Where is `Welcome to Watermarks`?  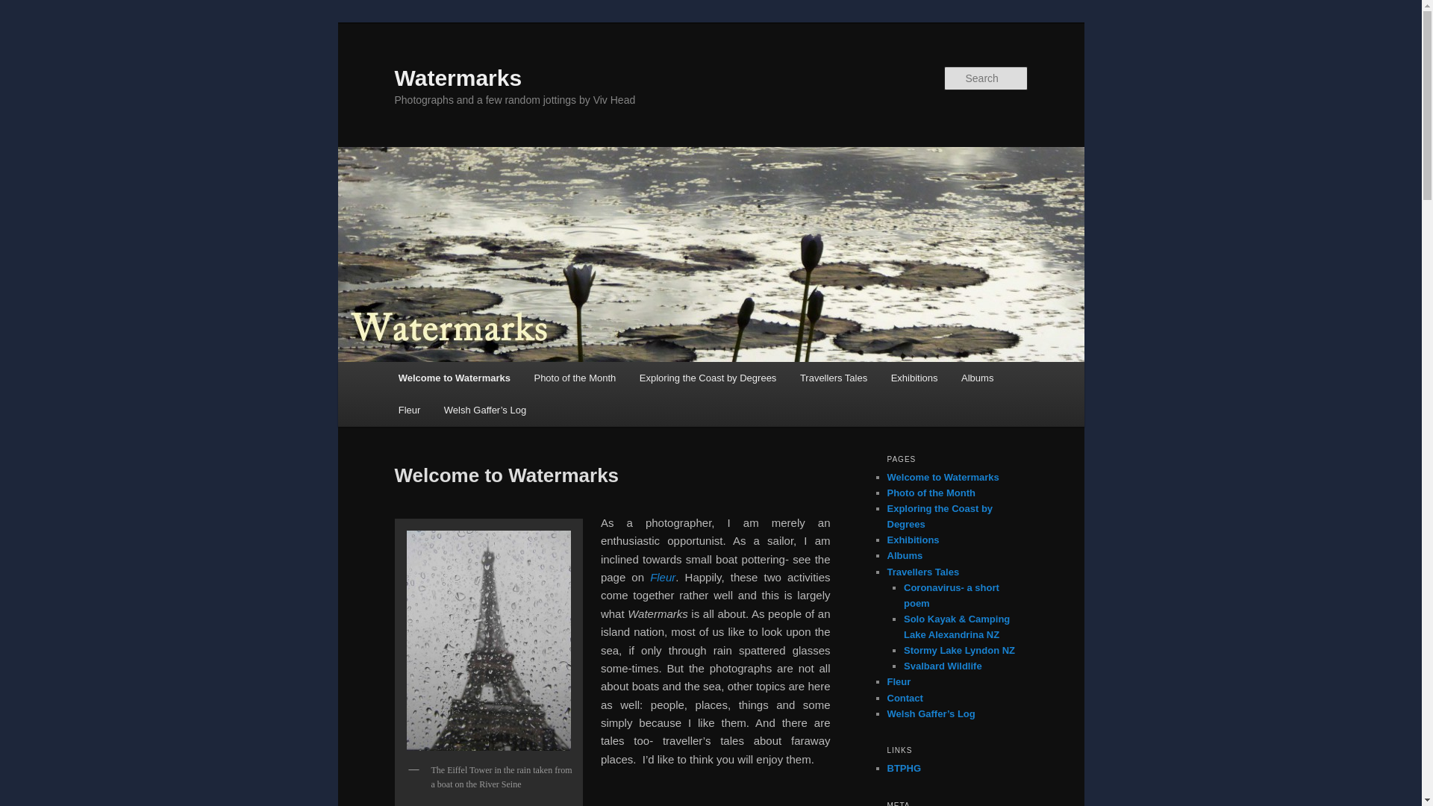
Welcome to Watermarks is located at coordinates (455, 378).